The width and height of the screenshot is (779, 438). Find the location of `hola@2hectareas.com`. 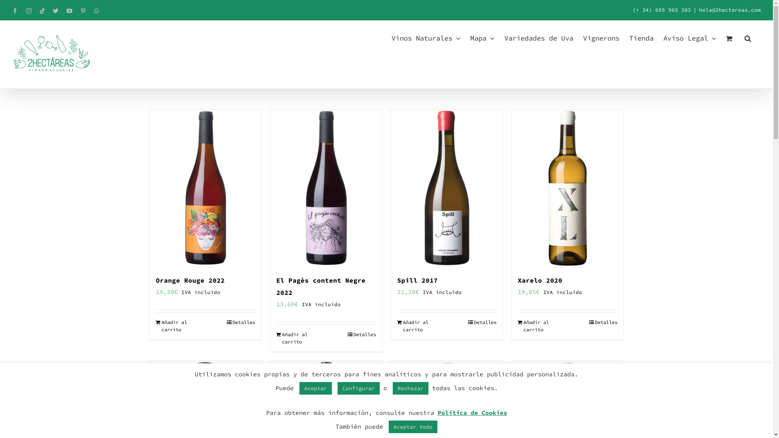

hola@2hectareas.com is located at coordinates (730, 10).